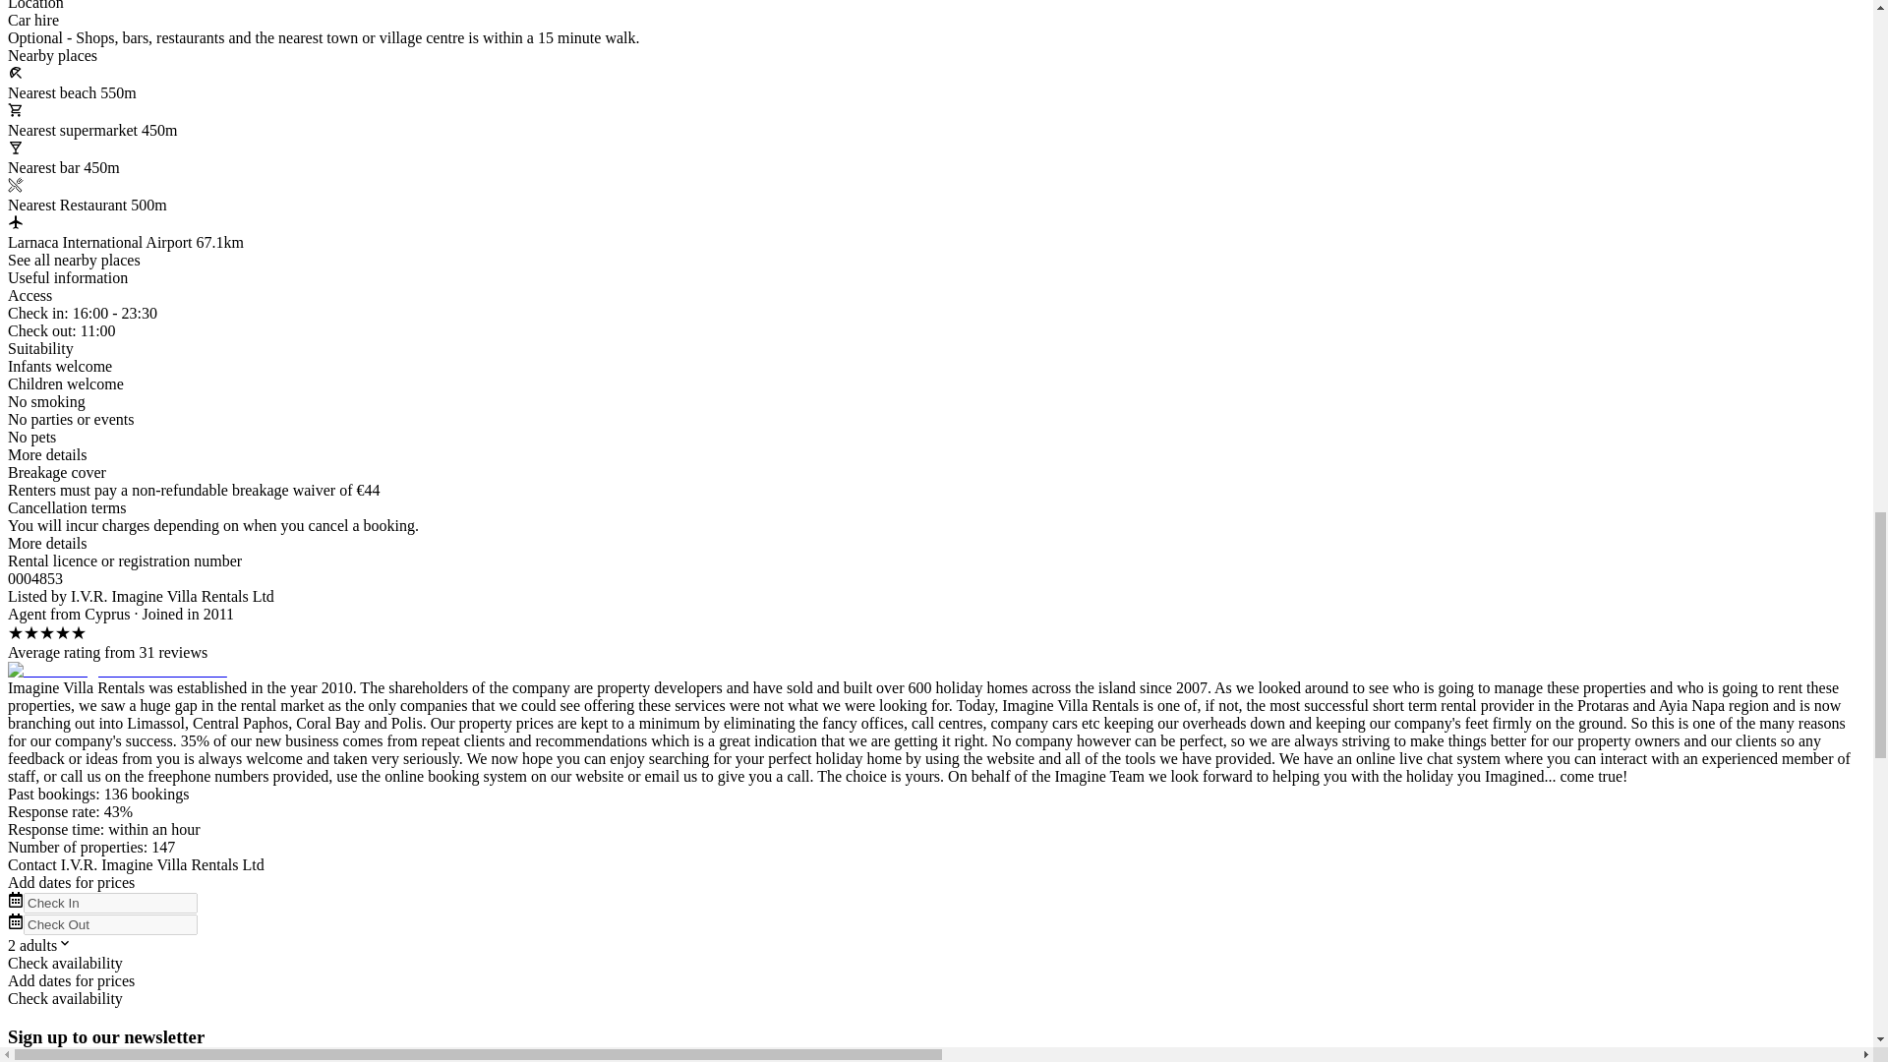 Image resolution: width=1888 pixels, height=1062 pixels. What do you see at coordinates (47, 543) in the screenshot?
I see `More details` at bounding box center [47, 543].